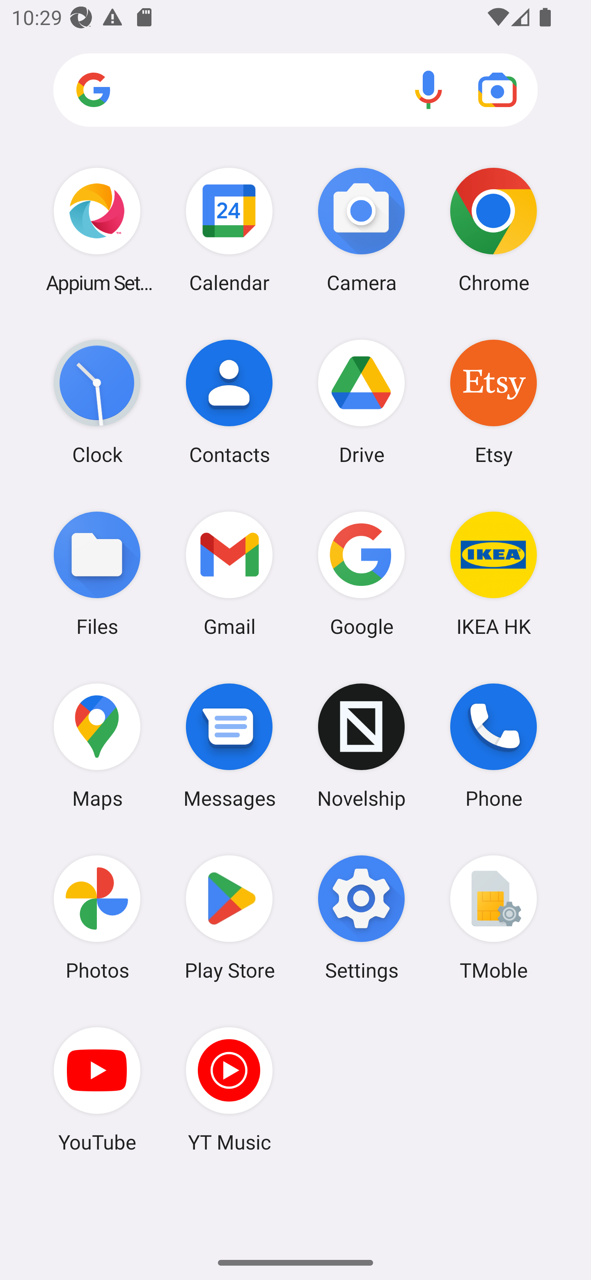  What do you see at coordinates (229, 1089) in the screenshot?
I see `YT Music` at bounding box center [229, 1089].